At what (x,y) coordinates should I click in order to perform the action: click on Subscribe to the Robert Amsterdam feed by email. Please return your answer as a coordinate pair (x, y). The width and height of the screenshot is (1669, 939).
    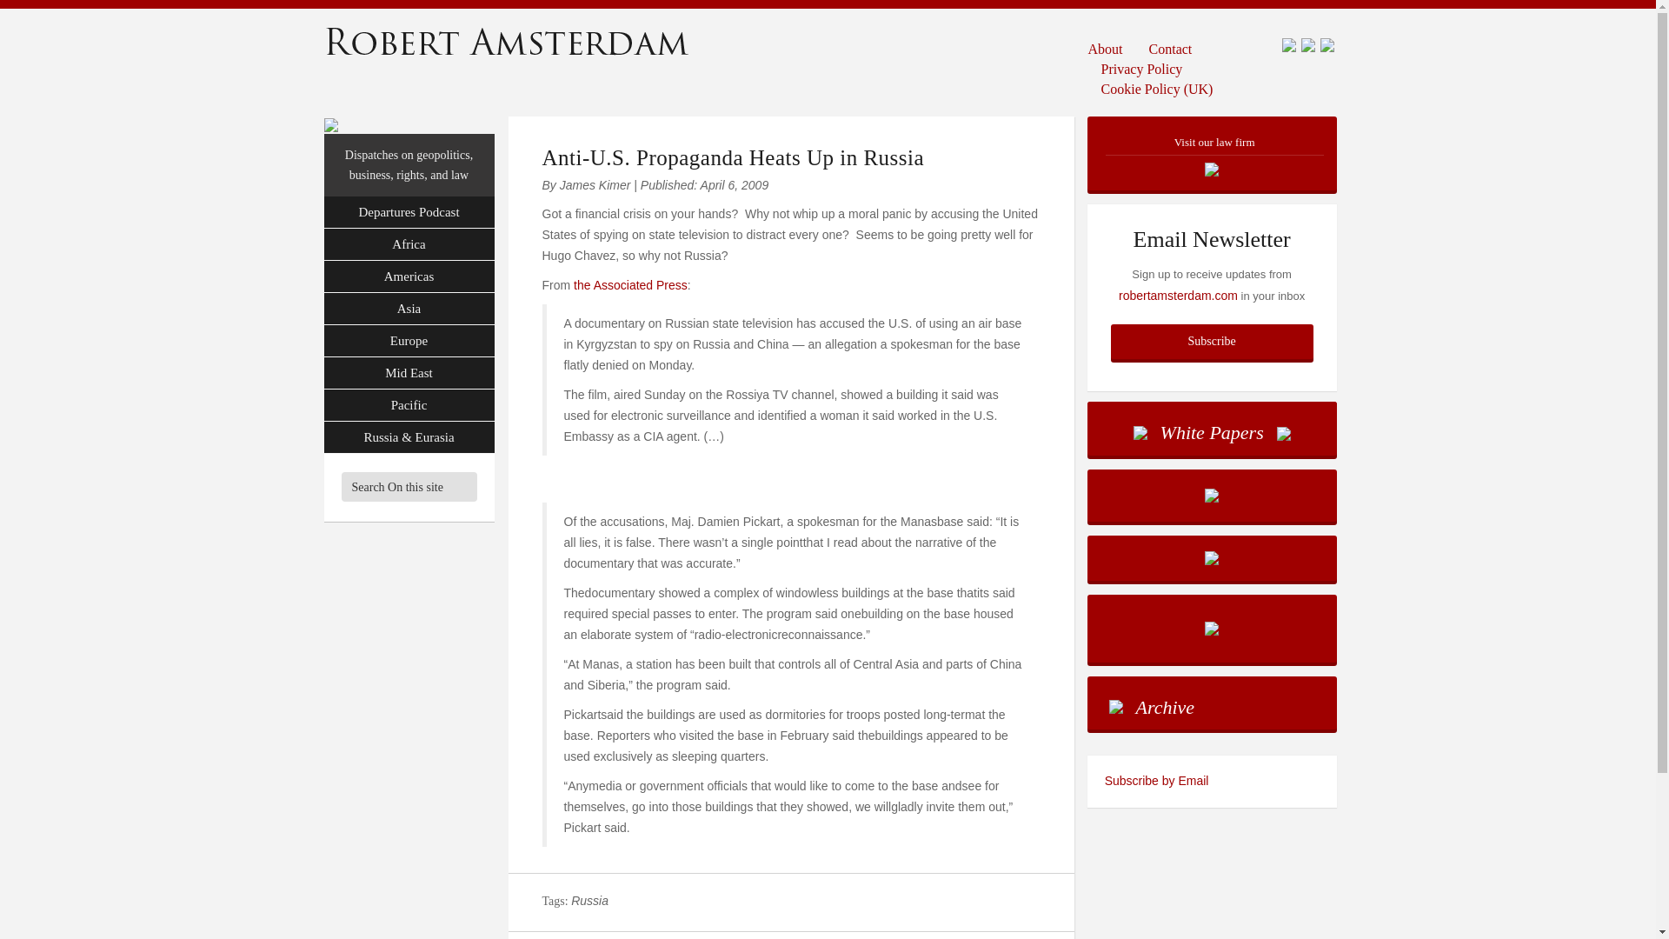
    Looking at the image, I should click on (1212, 781).